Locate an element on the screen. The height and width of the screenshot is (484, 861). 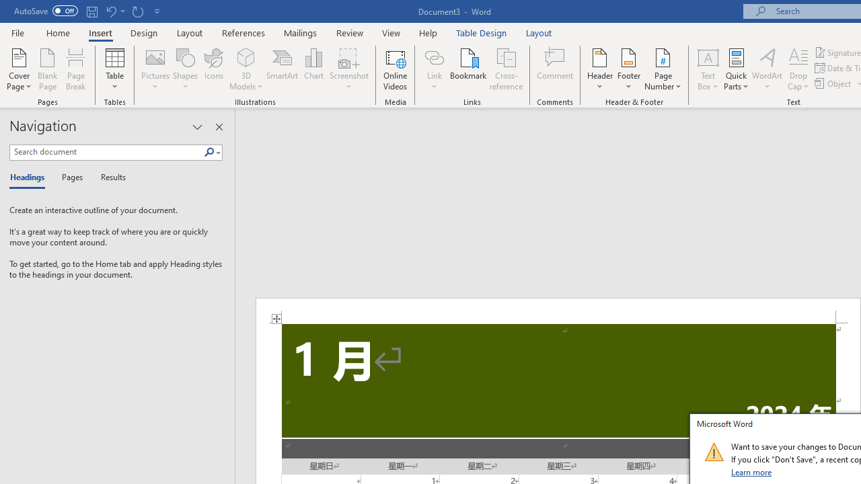
3D Models is located at coordinates (246, 56).